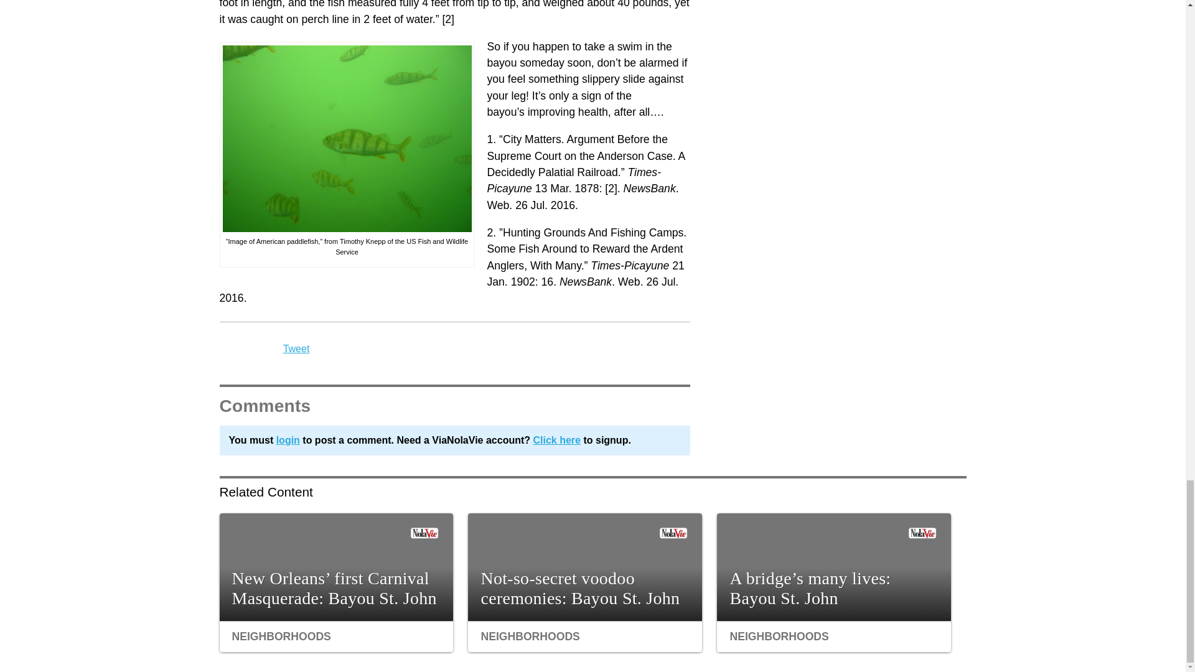 Image resolution: width=1195 pixels, height=672 pixels. I want to click on login, so click(288, 440).